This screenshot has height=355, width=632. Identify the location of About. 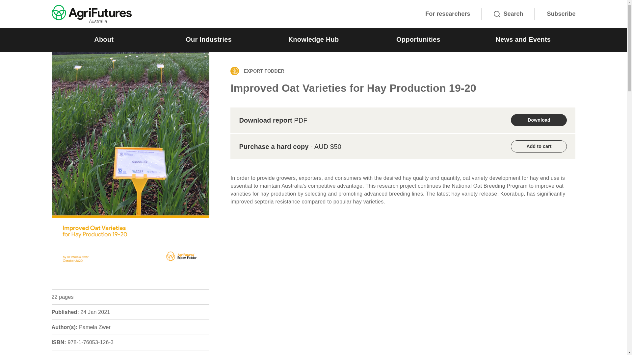
(103, 40).